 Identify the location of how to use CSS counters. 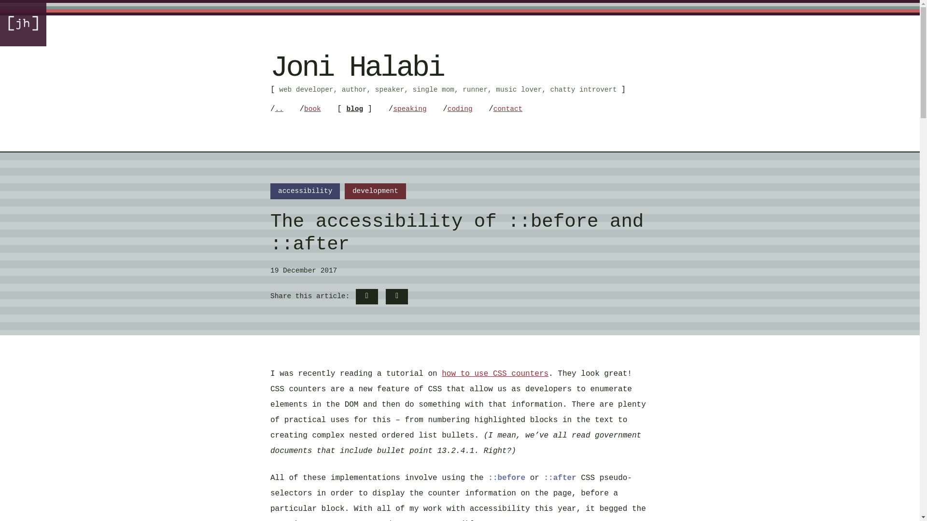
(495, 373).